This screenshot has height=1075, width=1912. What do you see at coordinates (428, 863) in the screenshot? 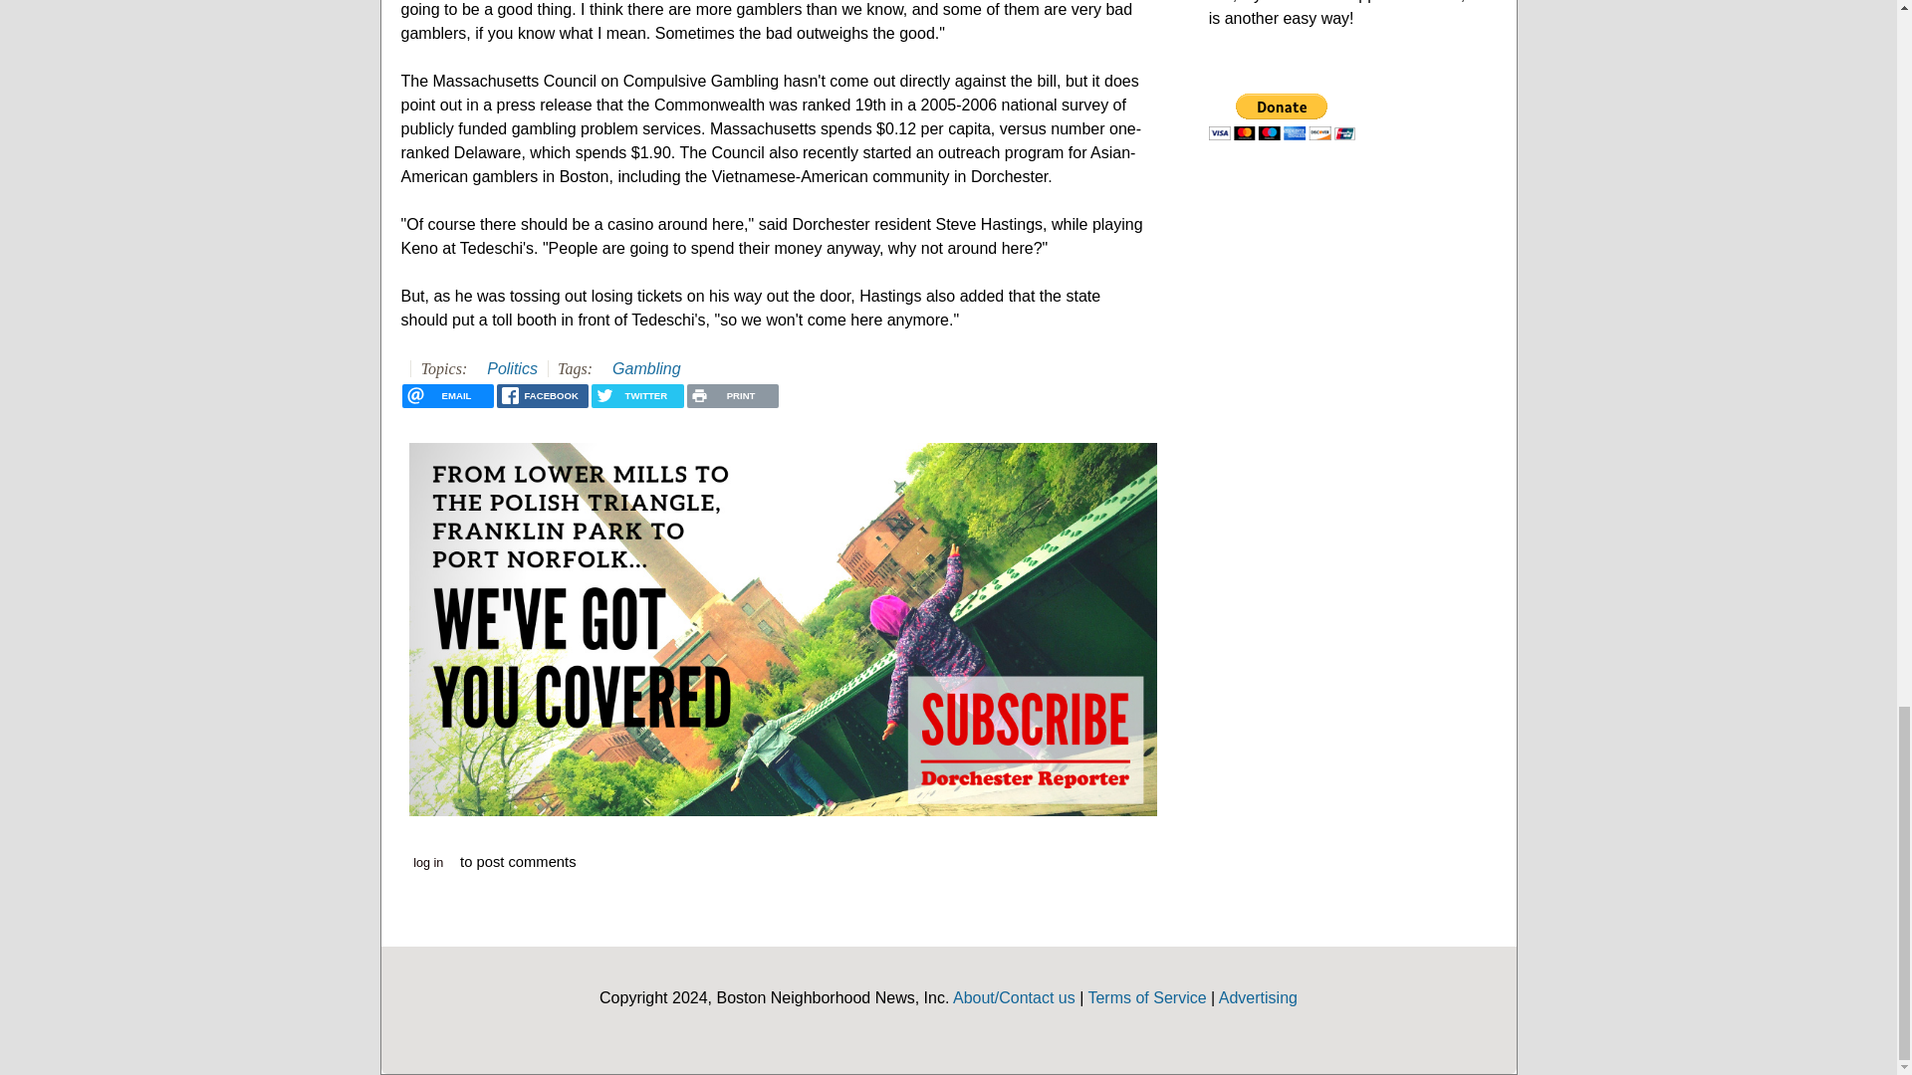
I see `log in` at bounding box center [428, 863].